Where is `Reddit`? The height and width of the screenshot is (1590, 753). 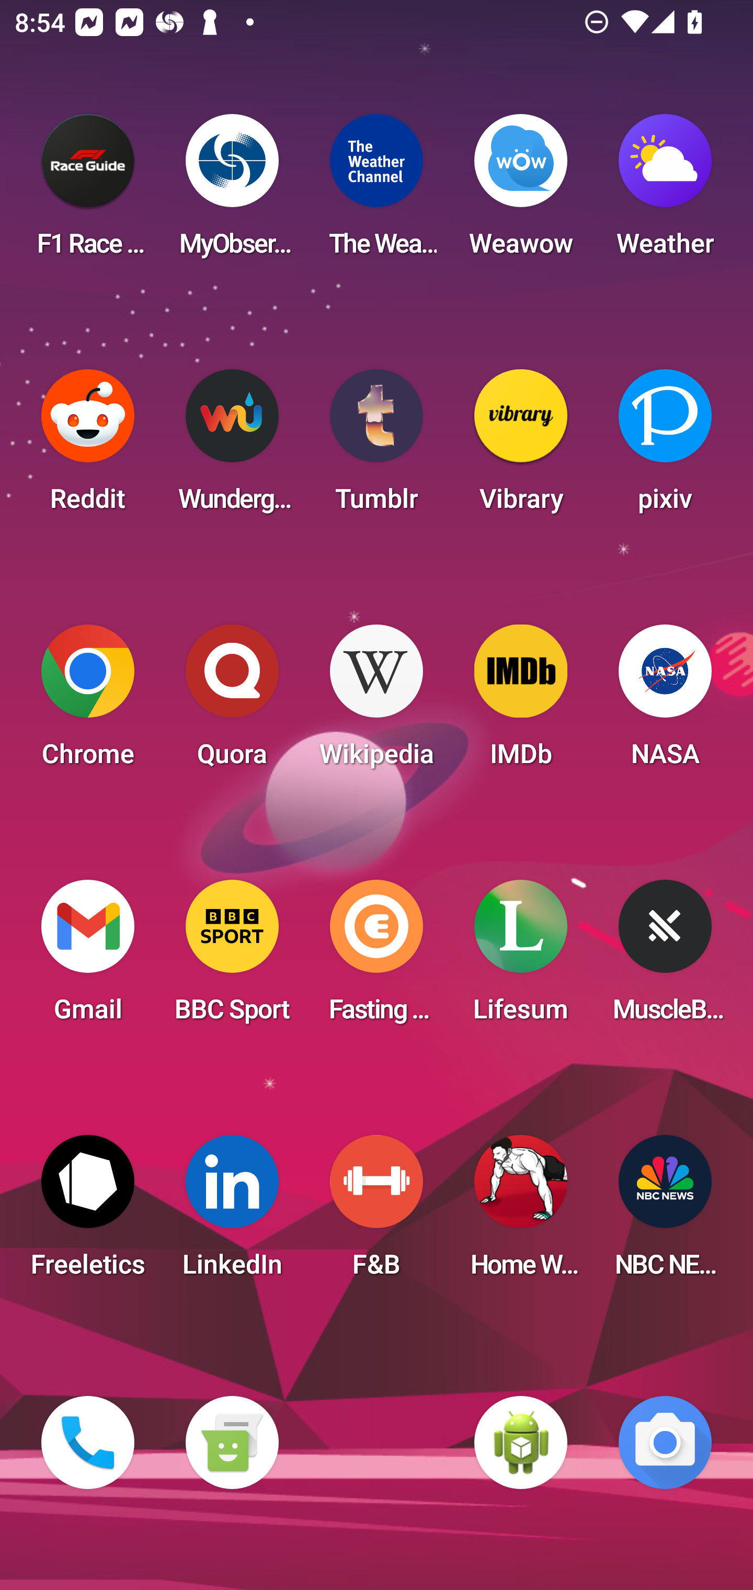 Reddit is located at coordinates (88, 447).